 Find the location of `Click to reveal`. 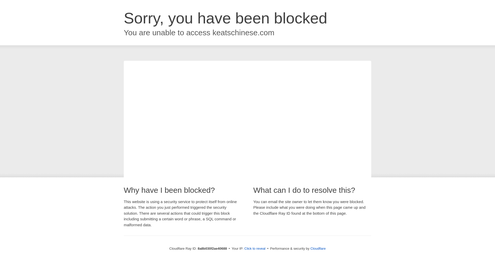

Click to reveal is located at coordinates (255, 249).